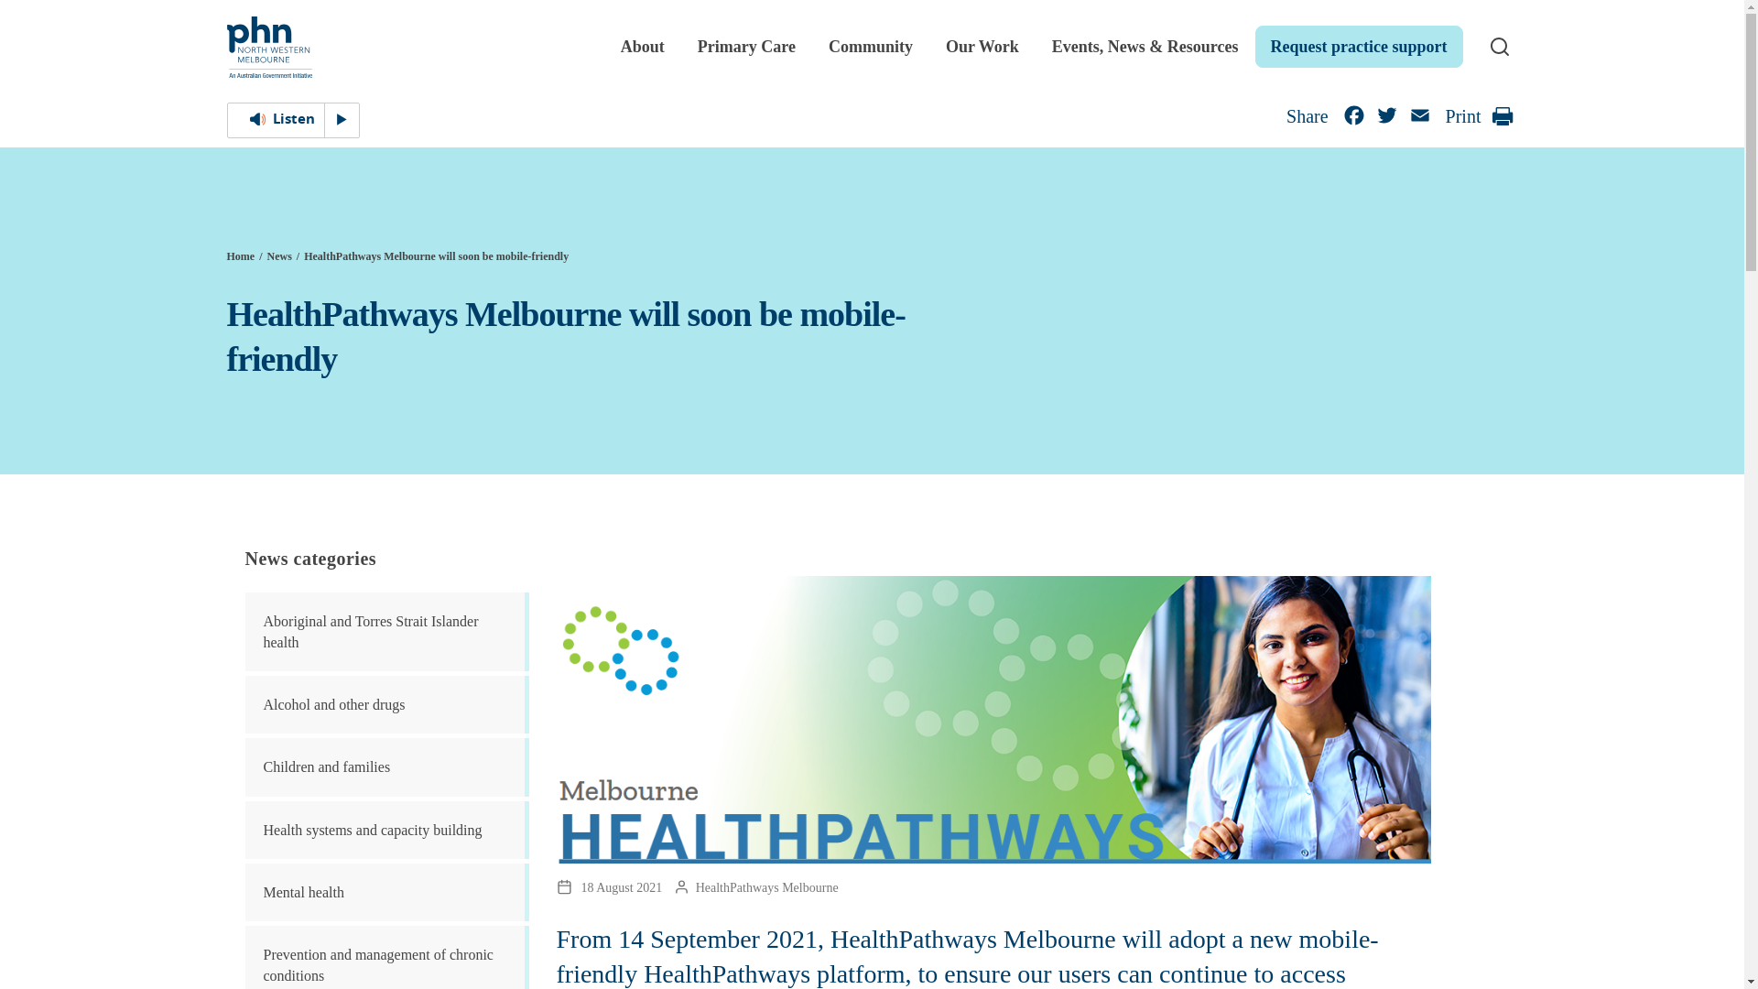 The height and width of the screenshot is (989, 1758). What do you see at coordinates (747, 46) in the screenshot?
I see `Primary Care` at bounding box center [747, 46].